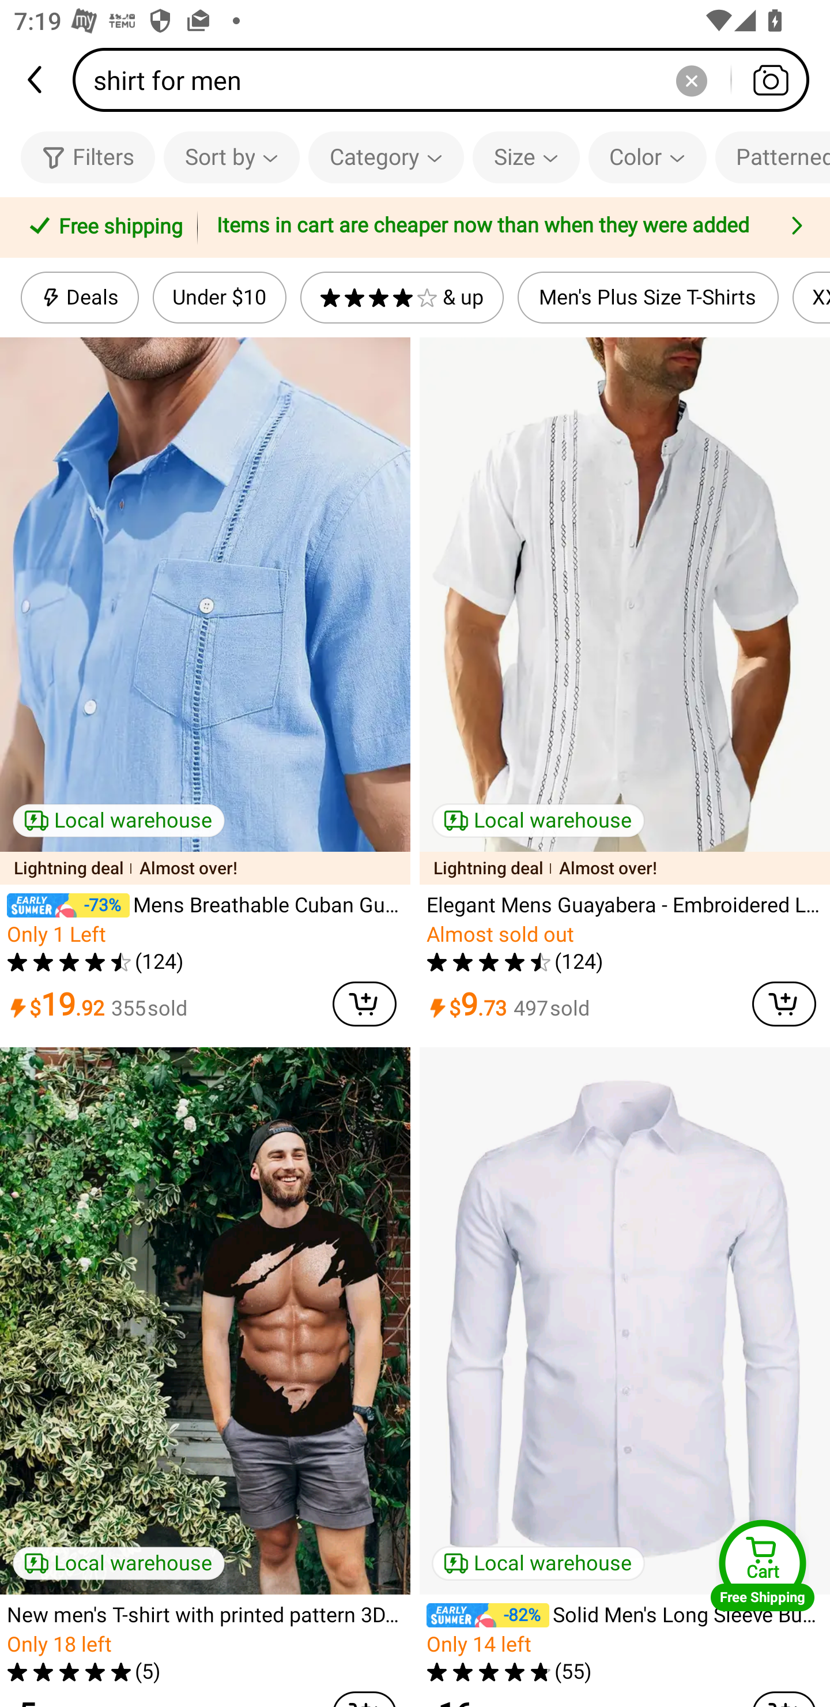  I want to click on  Free shipping, so click(102, 228).